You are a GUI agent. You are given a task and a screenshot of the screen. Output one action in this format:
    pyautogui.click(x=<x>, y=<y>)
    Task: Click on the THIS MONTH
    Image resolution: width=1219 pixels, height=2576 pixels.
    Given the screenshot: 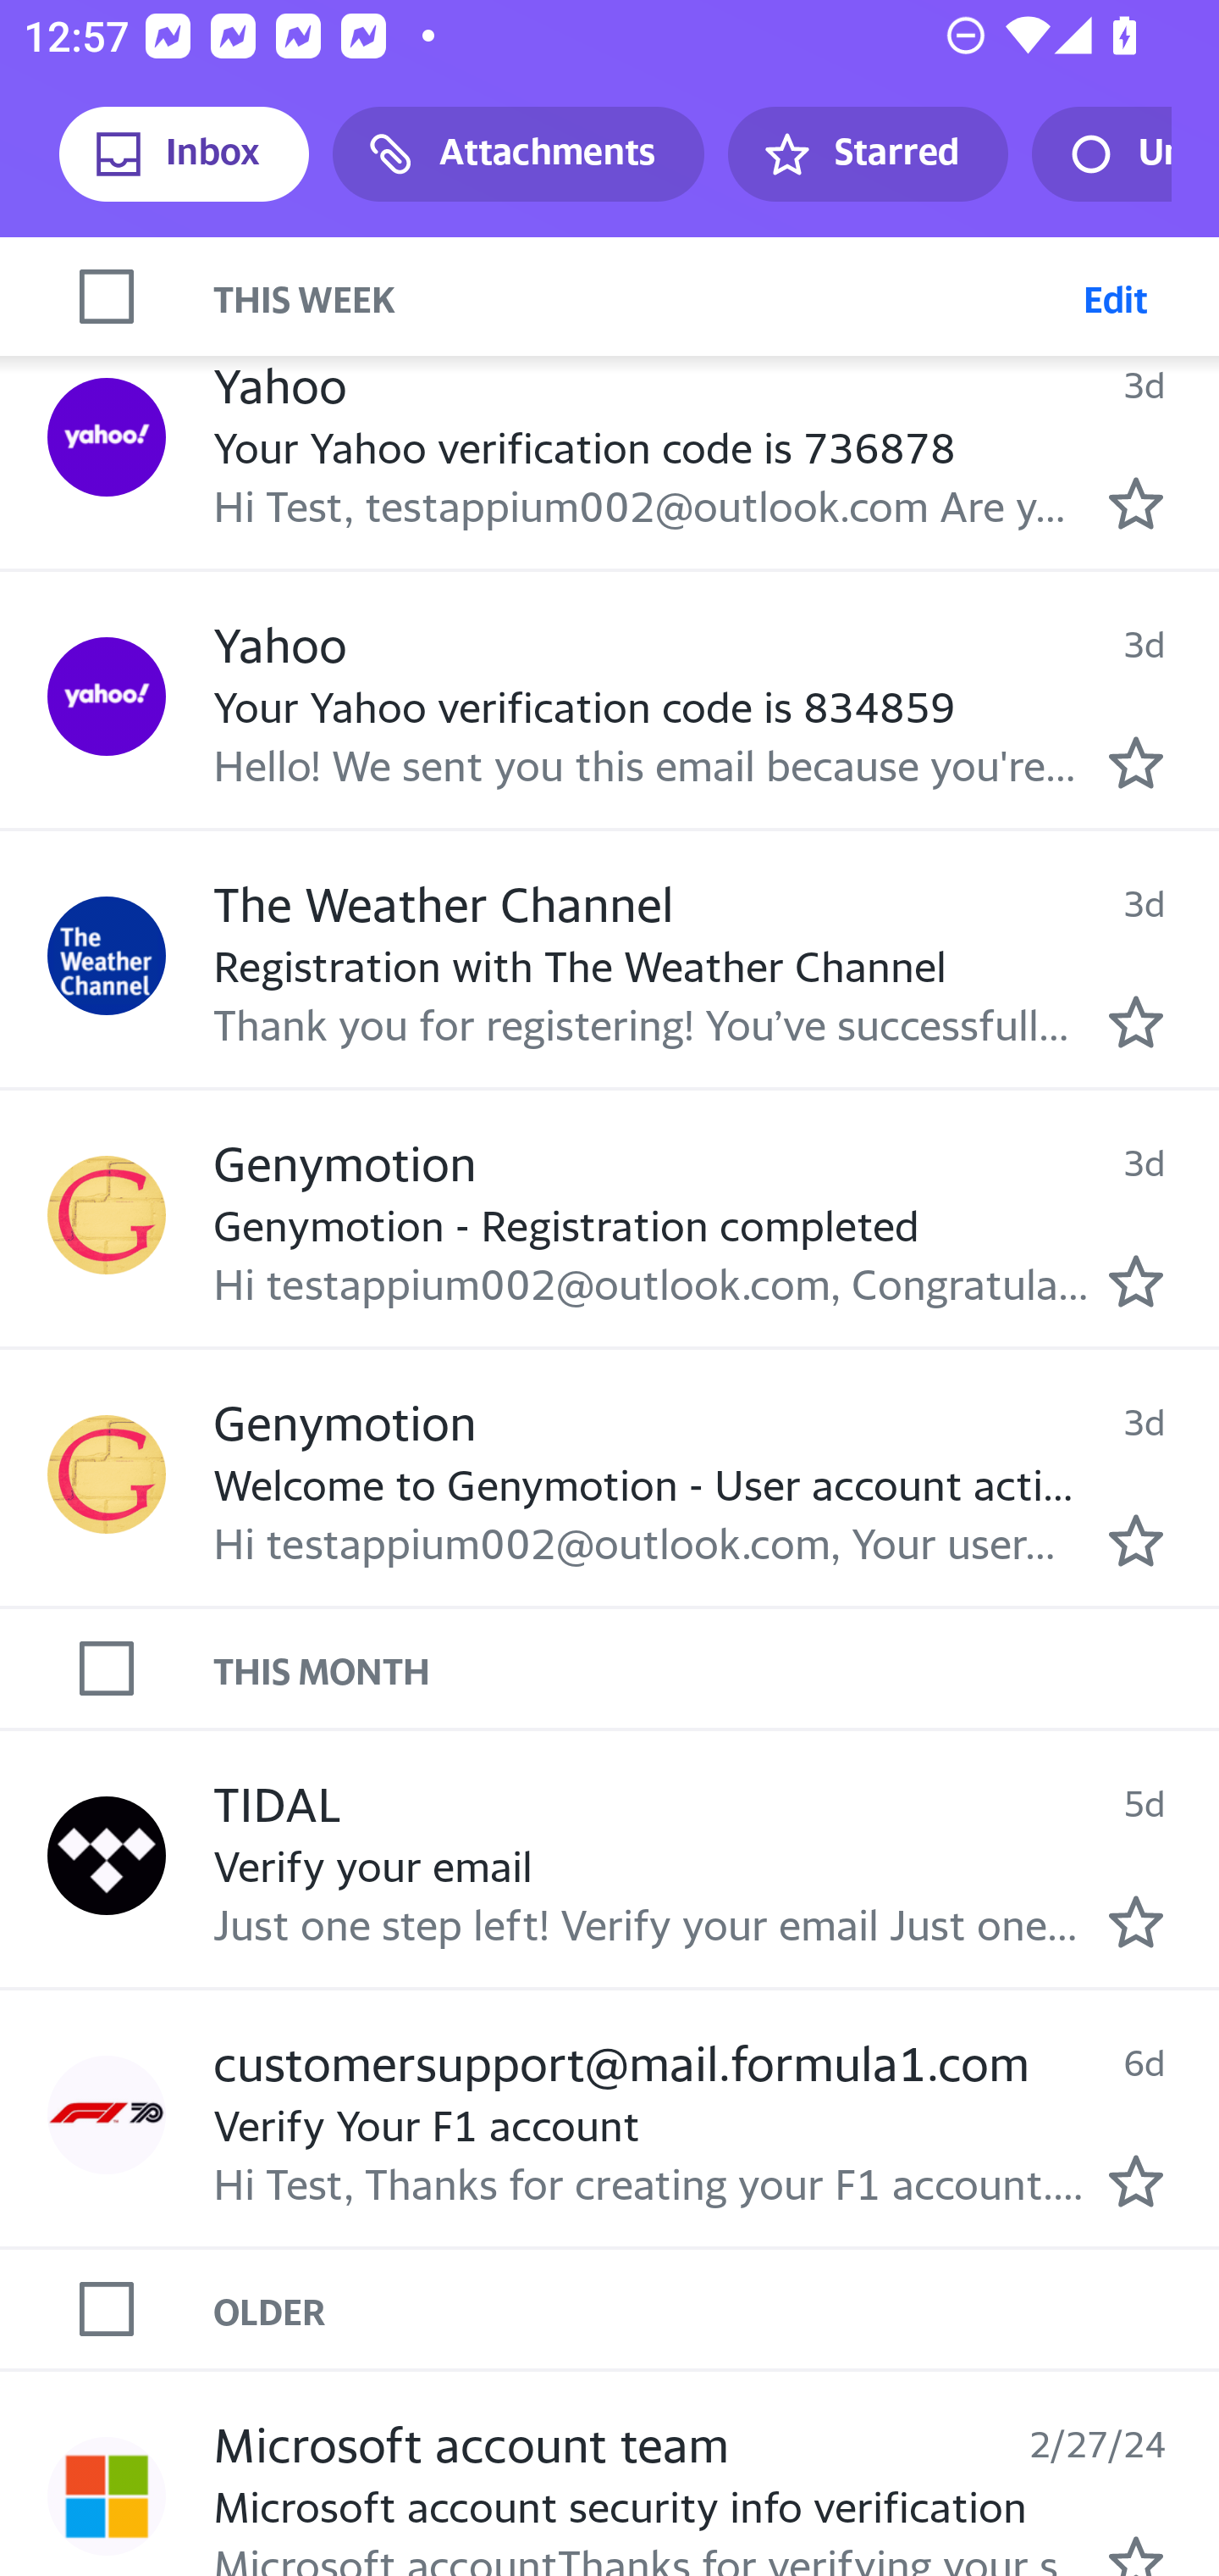 What is the action you would take?
    pyautogui.click(x=716, y=1668)
    